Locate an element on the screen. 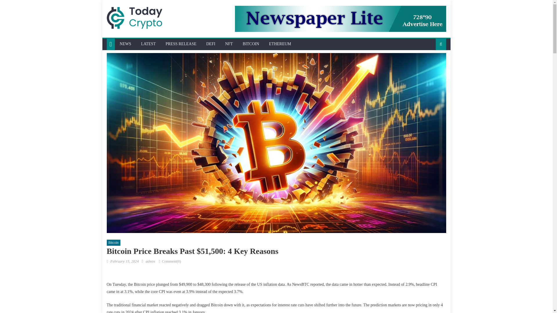 This screenshot has width=557, height=313. Search is located at coordinates (432, 63).